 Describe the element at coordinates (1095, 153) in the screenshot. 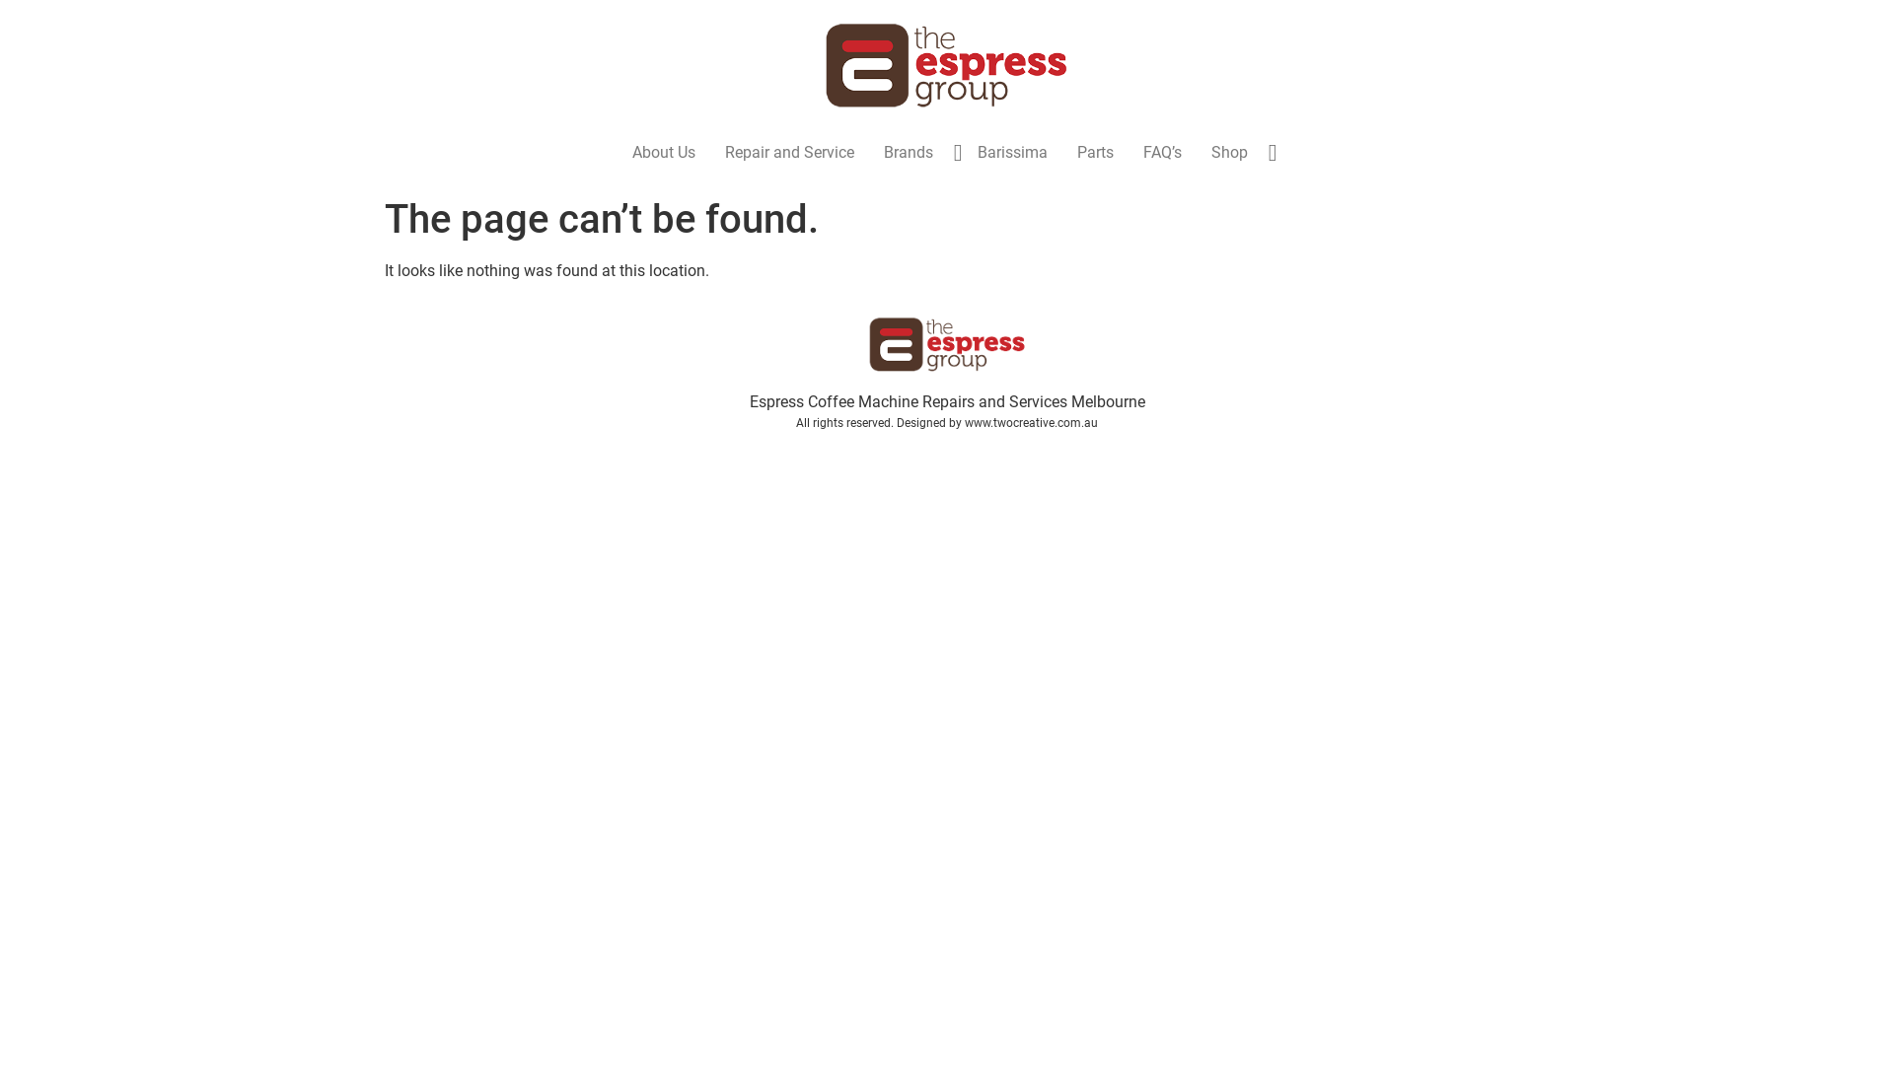

I see `Parts` at that location.